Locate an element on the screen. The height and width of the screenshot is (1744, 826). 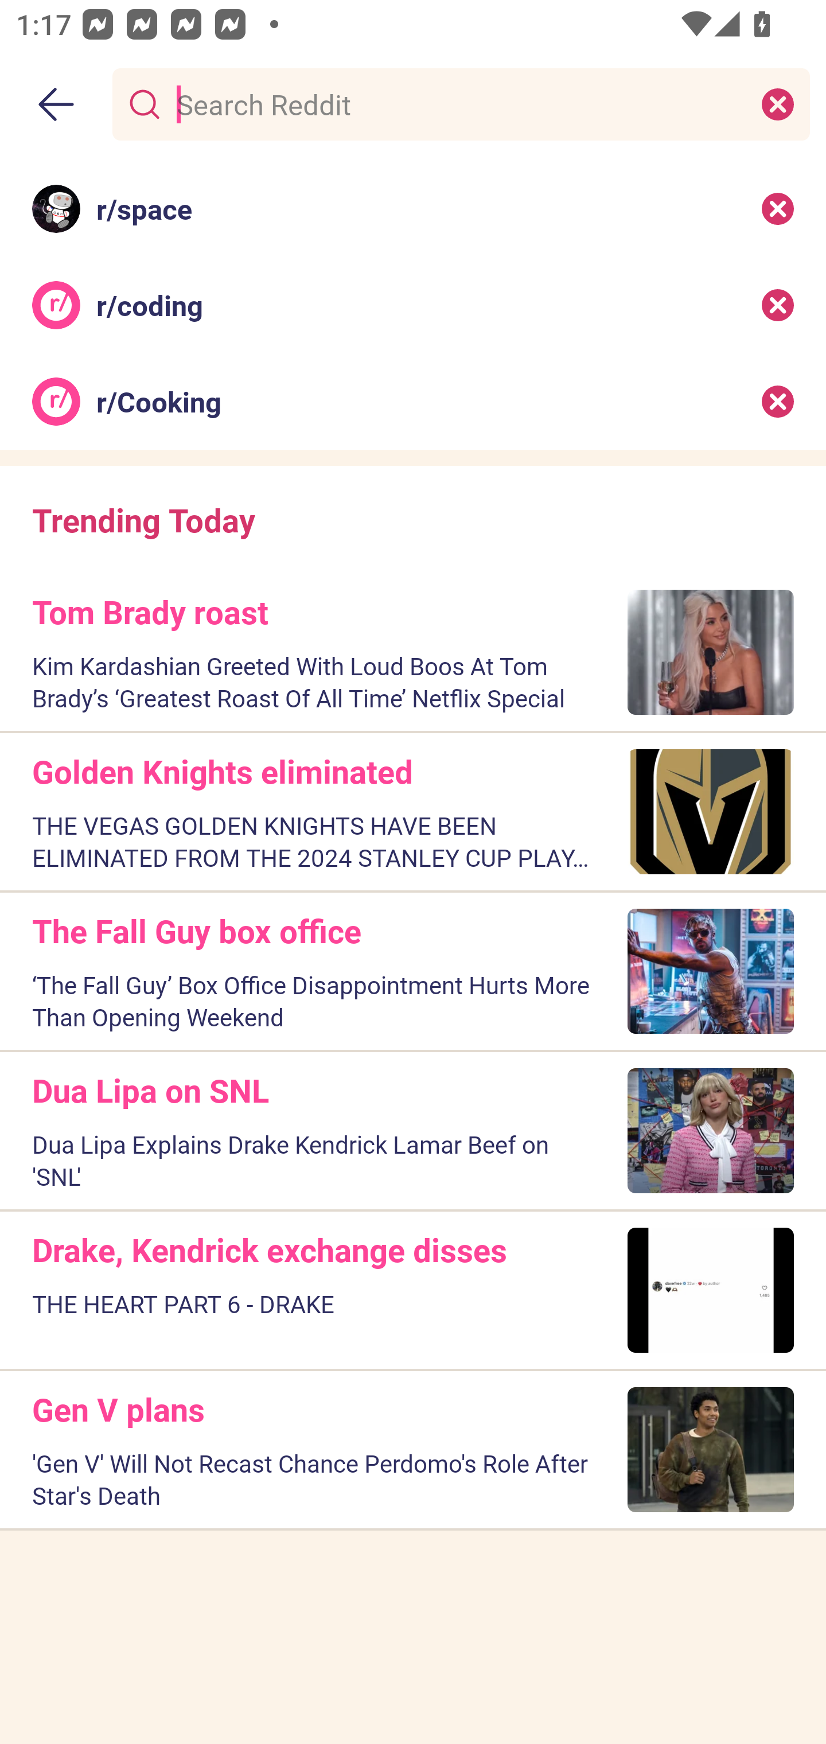
Search Reddit is located at coordinates (457, 103).